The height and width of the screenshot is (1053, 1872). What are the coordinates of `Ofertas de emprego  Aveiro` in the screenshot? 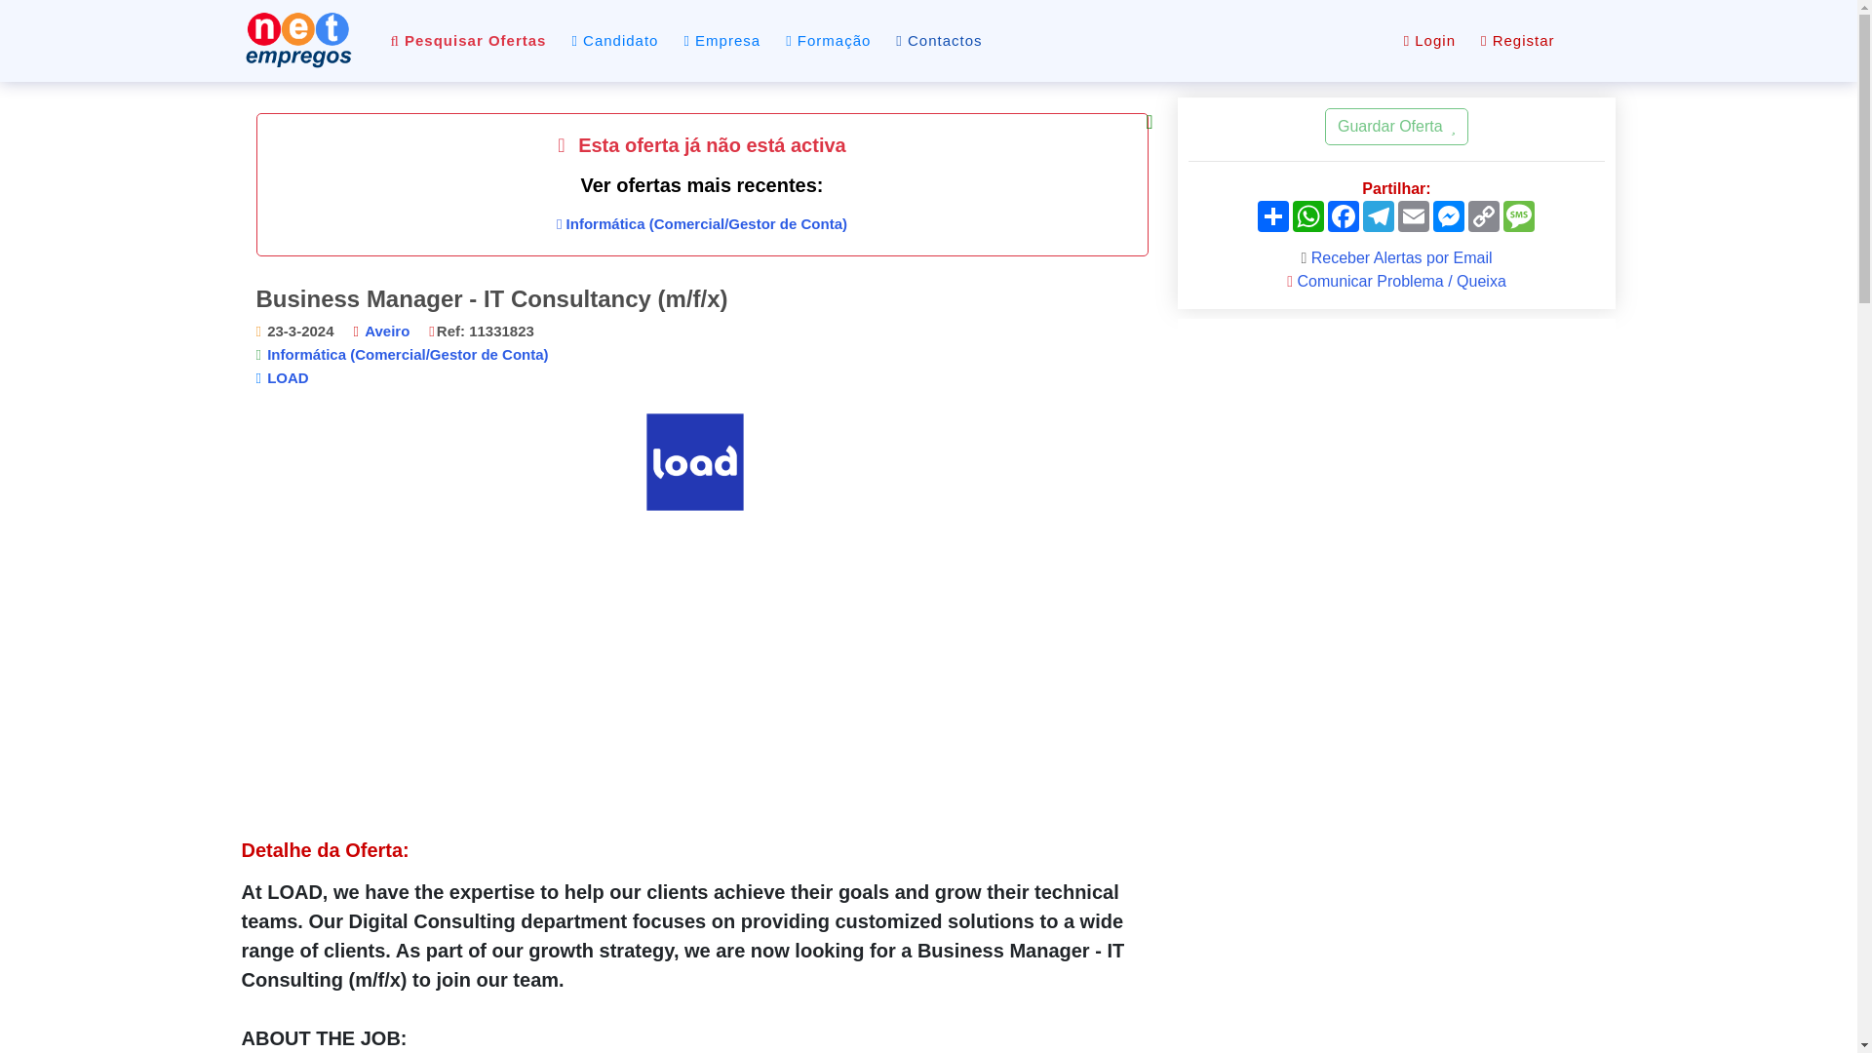 It's located at (387, 330).